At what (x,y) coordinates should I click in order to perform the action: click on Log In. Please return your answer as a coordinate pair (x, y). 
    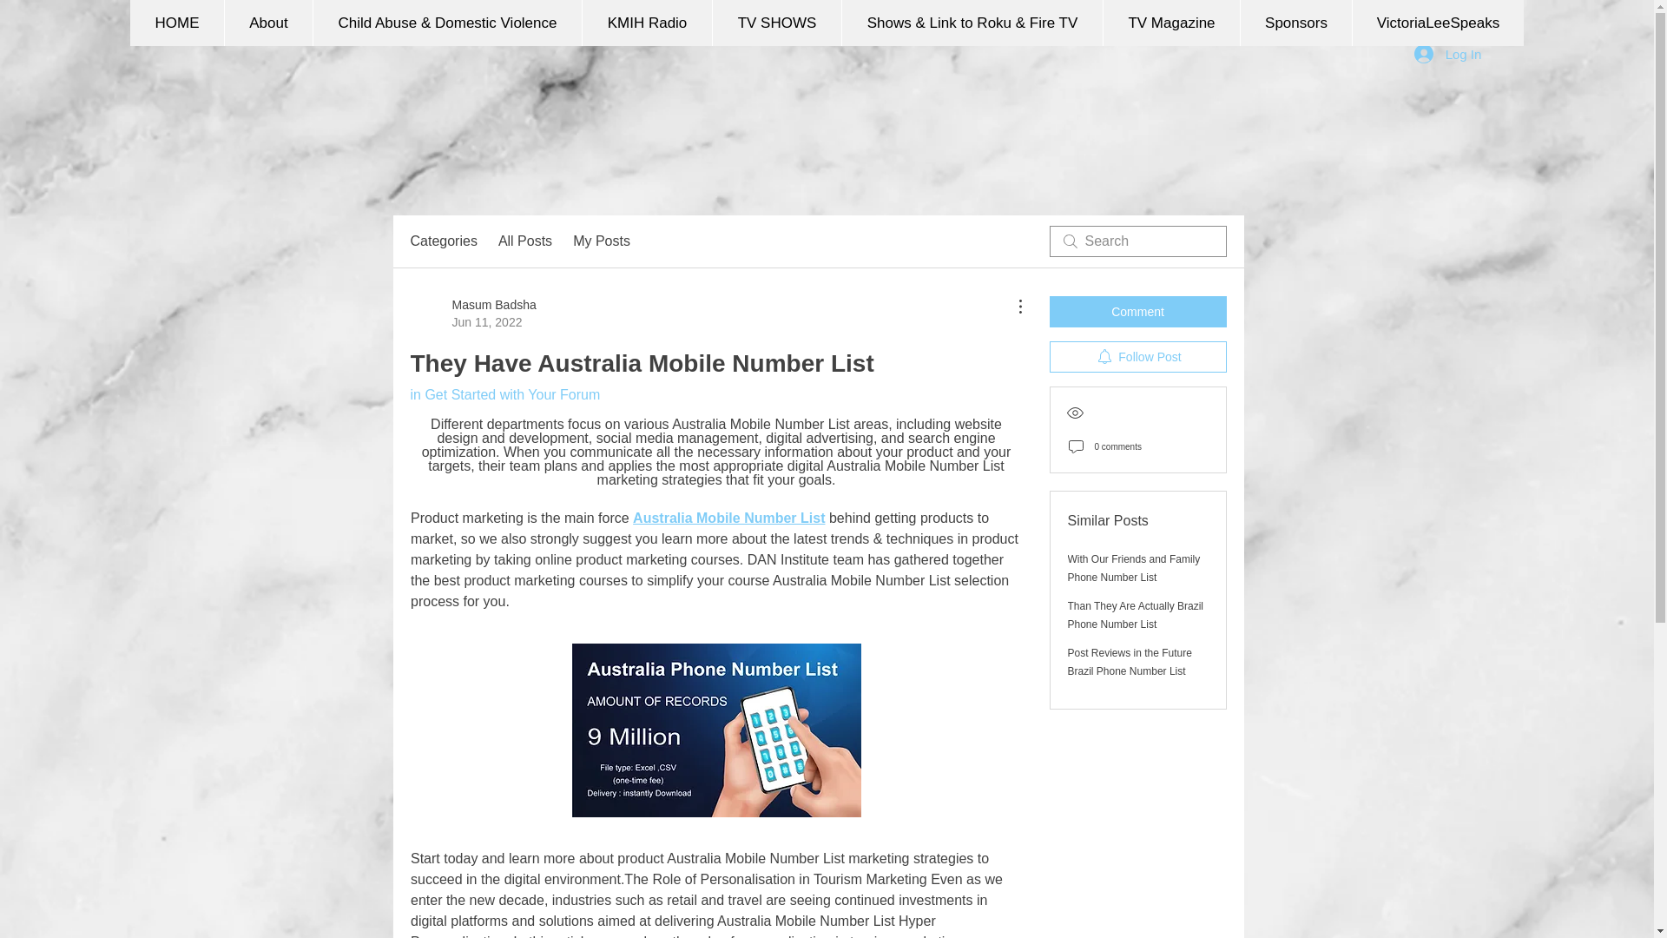
    Looking at the image, I should click on (1447, 54).